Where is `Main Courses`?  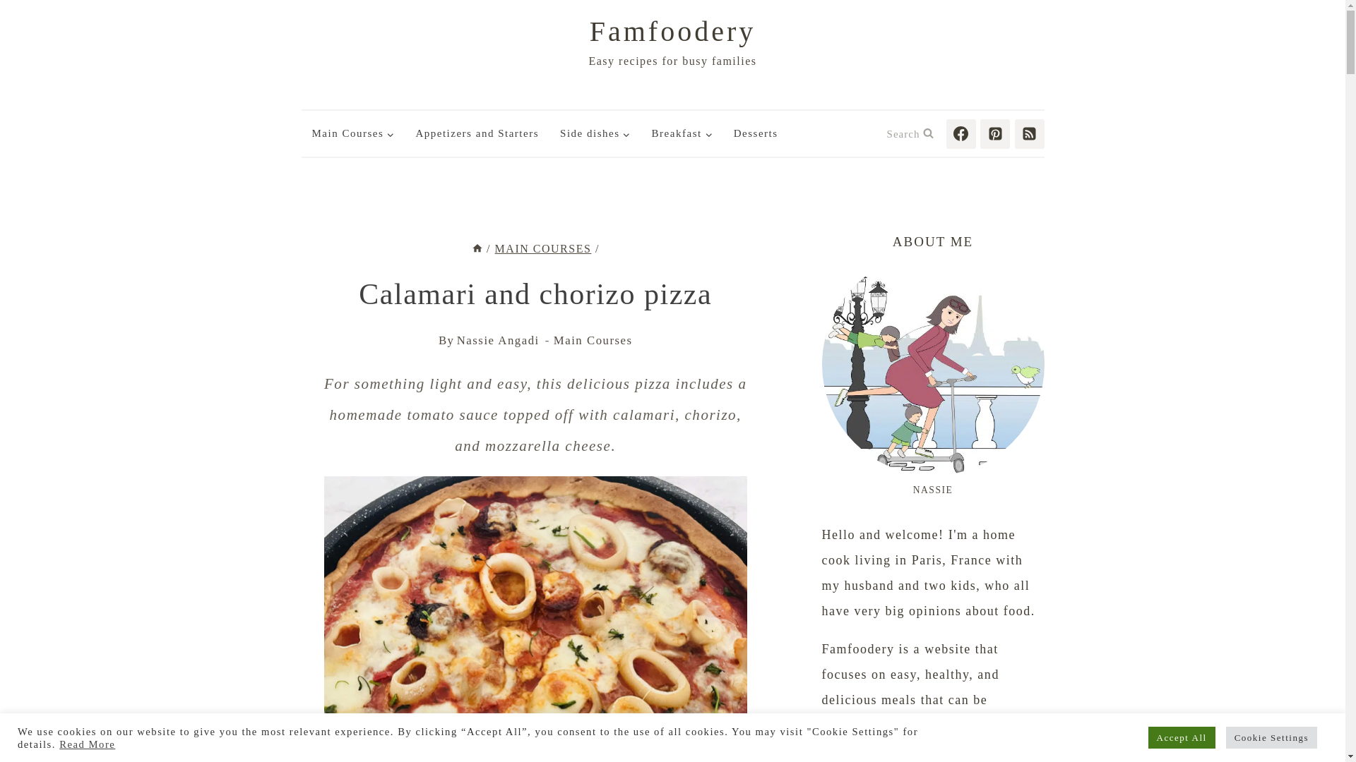 Main Courses is located at coordinates (593, 340).